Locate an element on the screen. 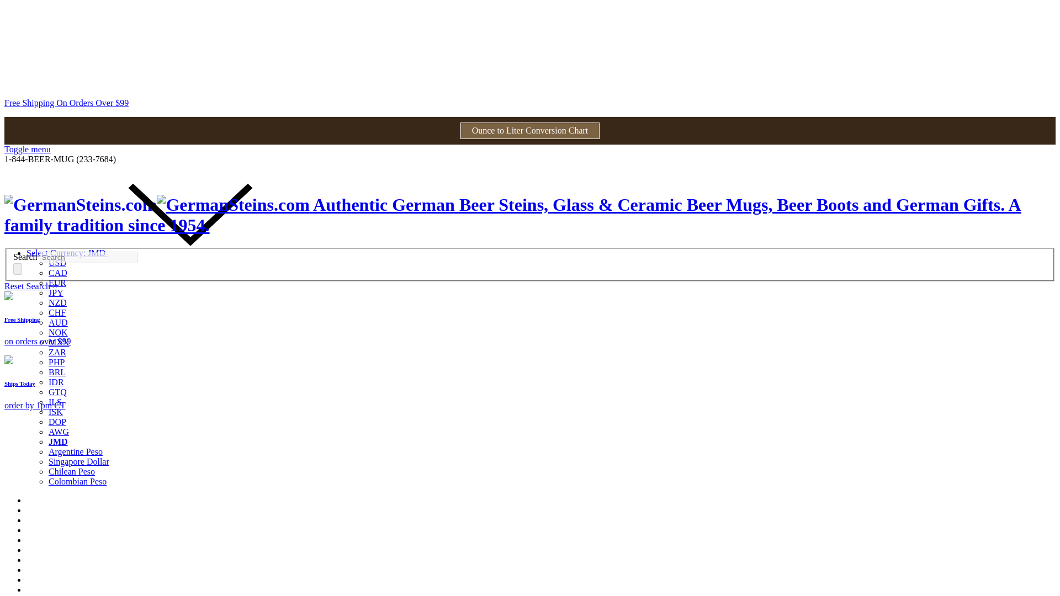 The height and width of the screenshot is (596, 1060). Chilean Peso is located at coordinates (72, 471).